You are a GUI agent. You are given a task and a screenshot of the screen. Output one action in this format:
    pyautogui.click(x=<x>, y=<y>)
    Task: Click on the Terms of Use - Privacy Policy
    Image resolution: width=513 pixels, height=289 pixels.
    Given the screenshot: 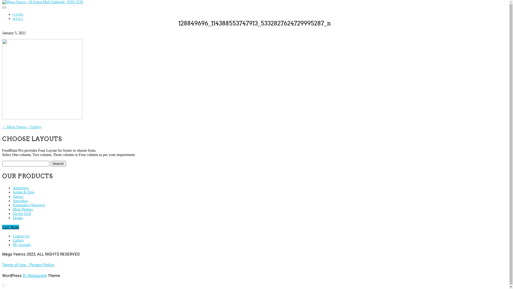 What is the action you would take?
    pyautogui.click(x=28, y=265)
    